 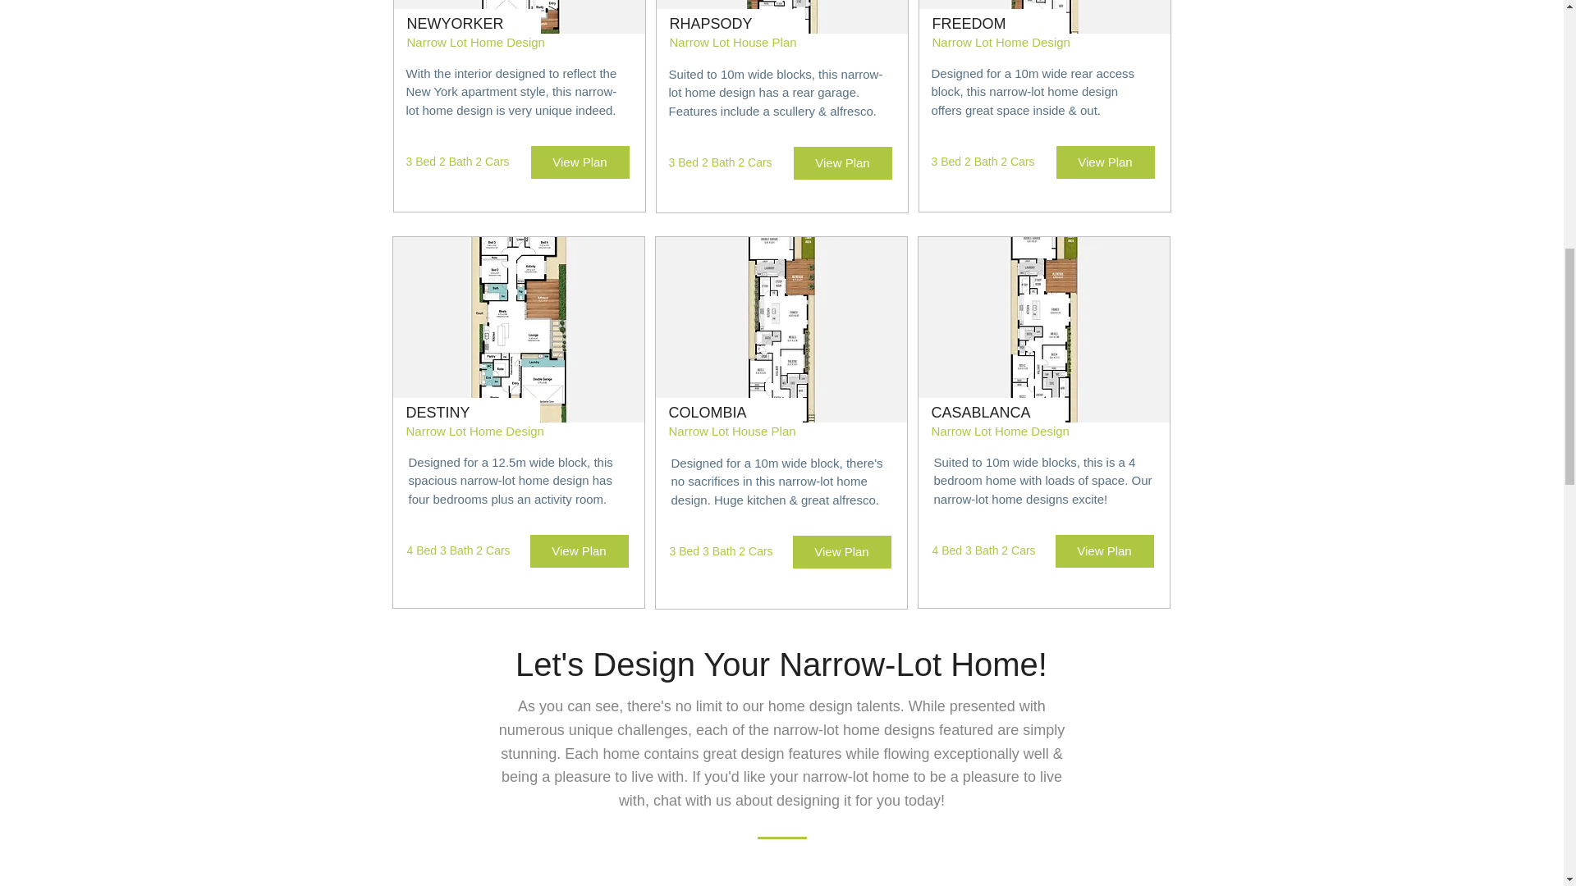 I want to click on Narrow-Lot Home Design - The Destiny, so click(x=517, y=330).